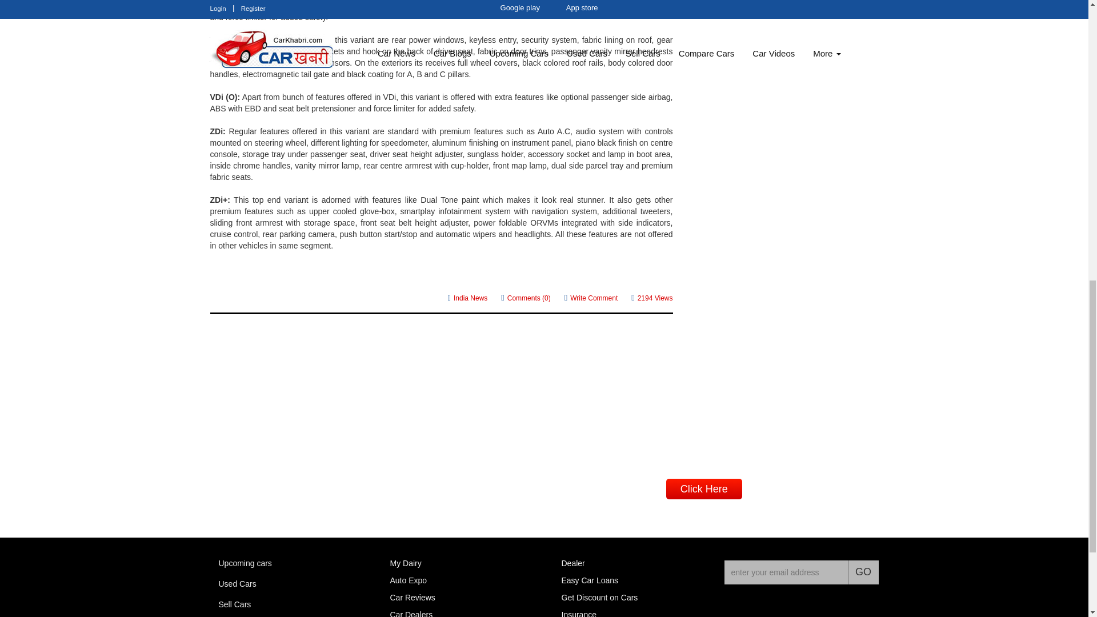 The height and width of the screenshot is (617, 1097). I want to click on Write Comment, so click(591, 297).